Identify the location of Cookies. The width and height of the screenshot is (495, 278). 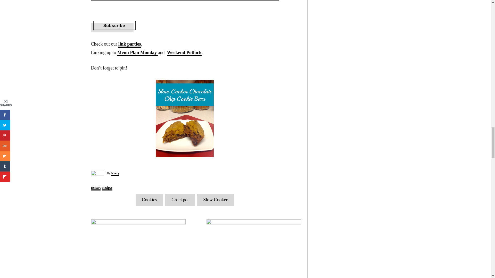
(150, 200).